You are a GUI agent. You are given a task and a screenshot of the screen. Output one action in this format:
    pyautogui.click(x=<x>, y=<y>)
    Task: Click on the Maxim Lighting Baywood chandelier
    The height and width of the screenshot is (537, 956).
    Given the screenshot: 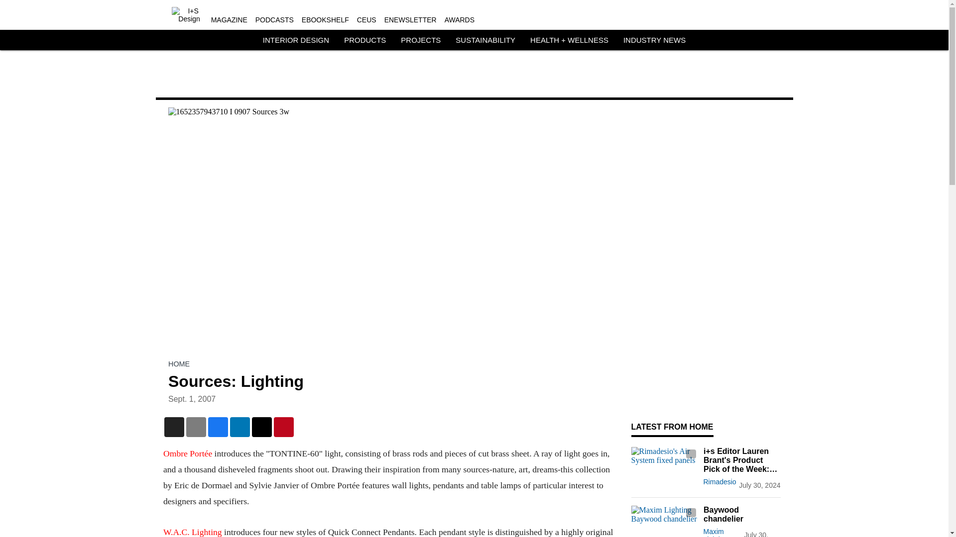 What is the action you would take?
    pyautogui.click(x=665, y=521)
    